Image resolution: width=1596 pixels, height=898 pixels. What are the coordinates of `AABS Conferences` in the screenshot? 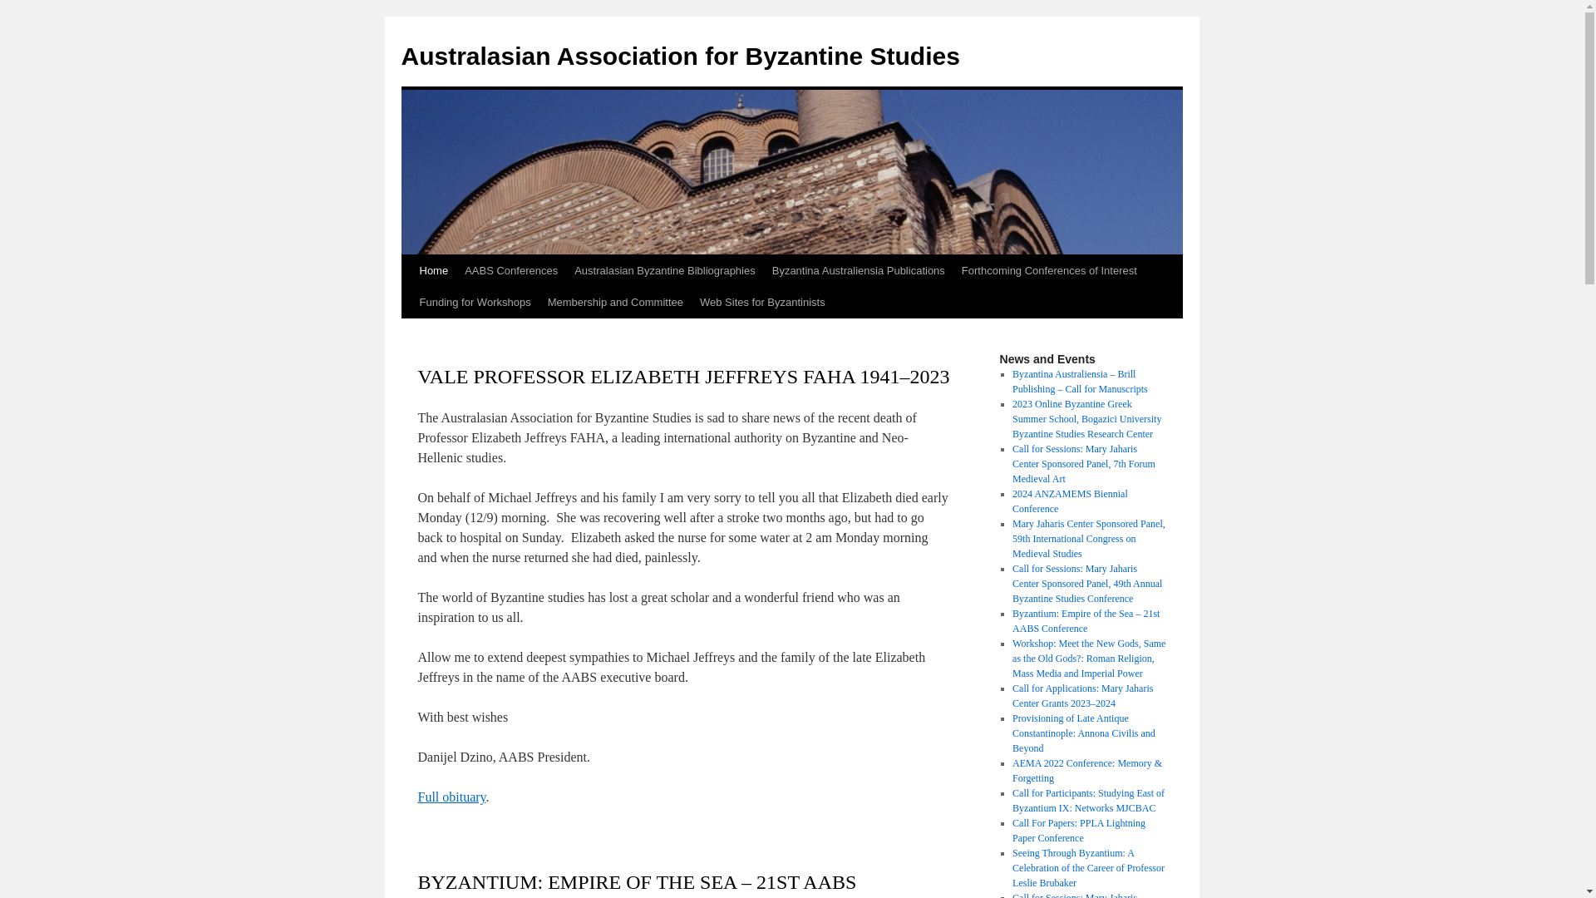 It's located at (511, 271).